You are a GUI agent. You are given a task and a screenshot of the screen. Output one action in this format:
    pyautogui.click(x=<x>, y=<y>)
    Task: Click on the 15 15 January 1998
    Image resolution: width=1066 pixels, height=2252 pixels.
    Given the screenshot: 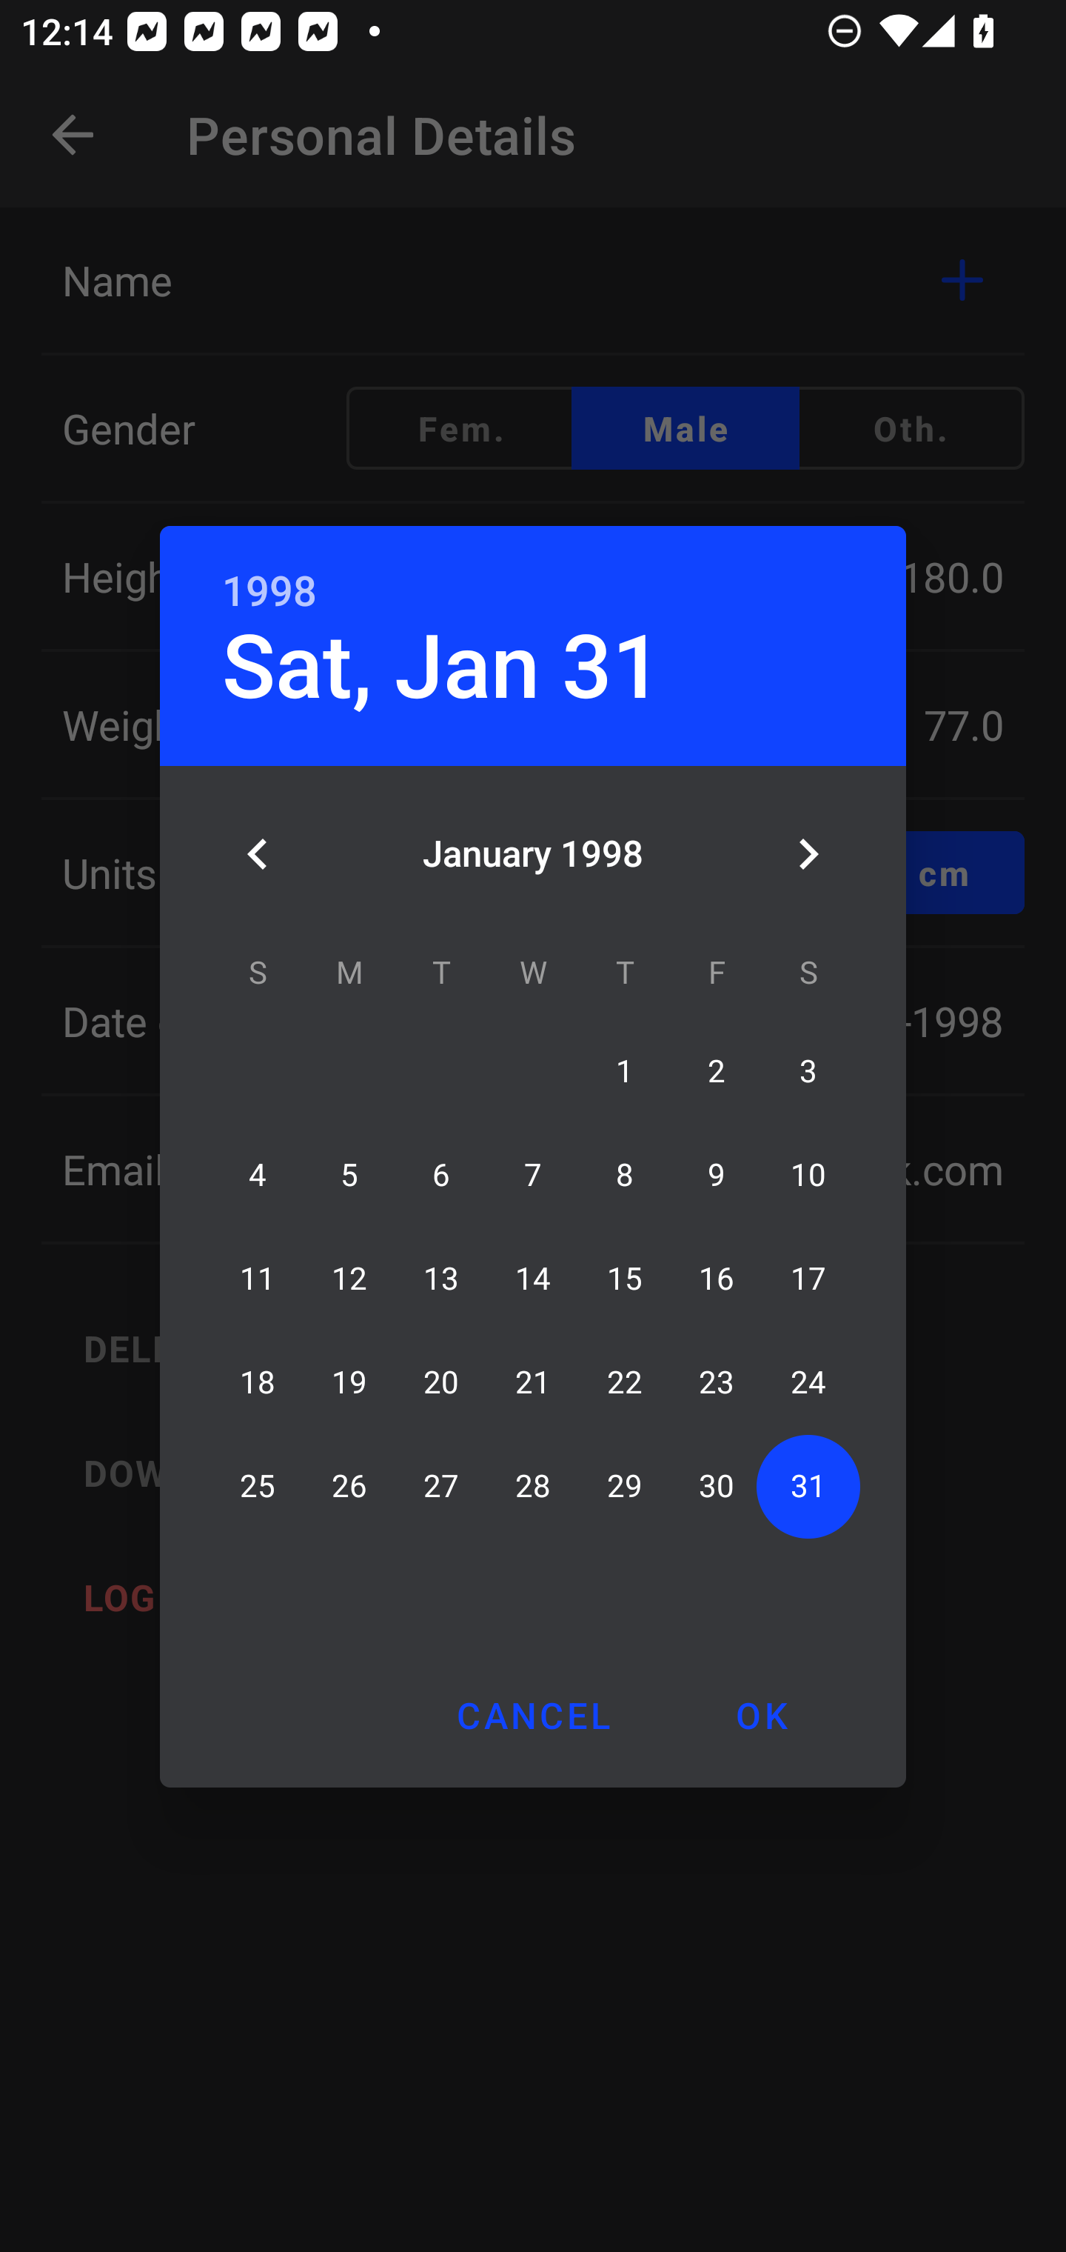 What is the action you would take?
    pyautogui.click(x=624, y=1279)
    